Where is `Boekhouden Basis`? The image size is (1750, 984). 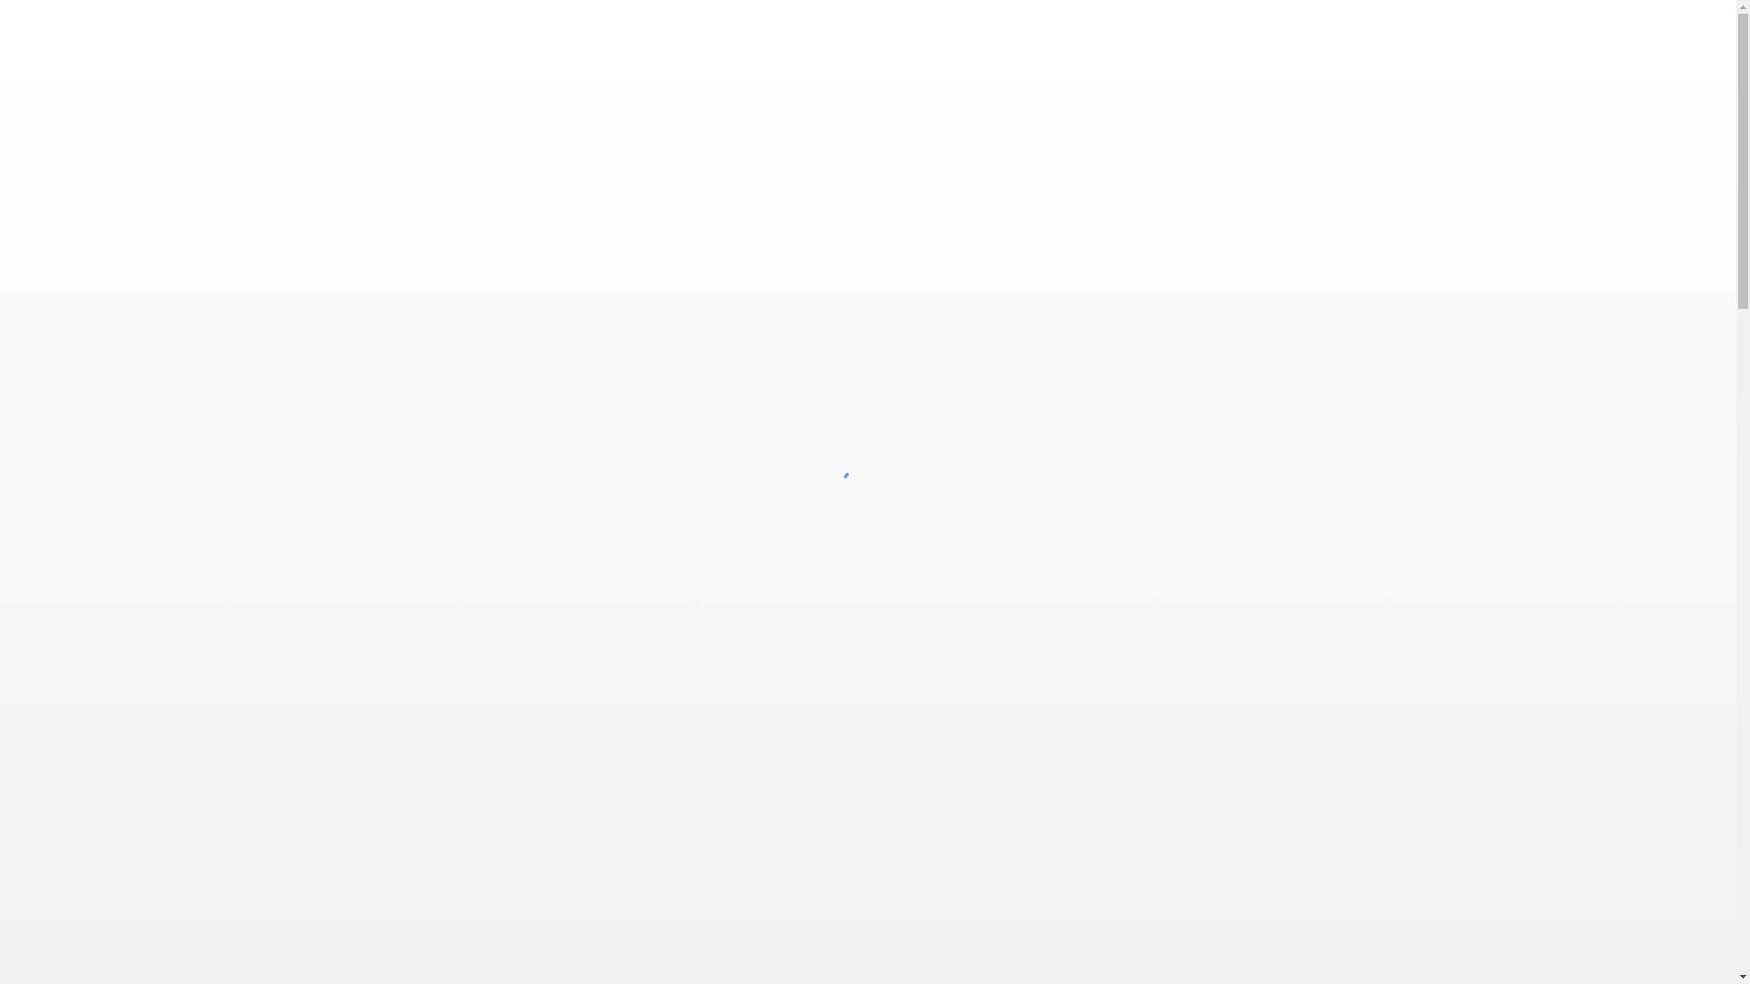 Boekhouden Basis is located at coordinates (868, 563).